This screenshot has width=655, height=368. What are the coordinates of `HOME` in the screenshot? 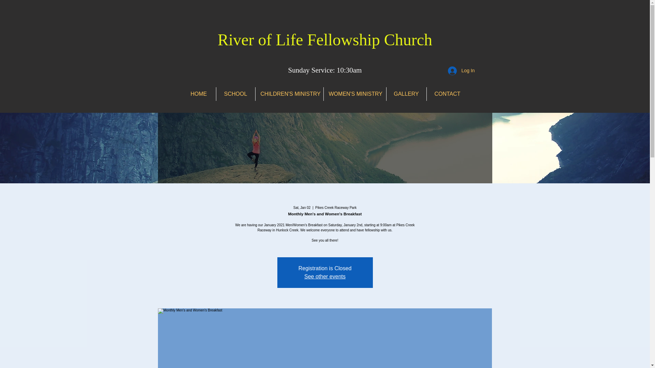 It's located at (198, 94).